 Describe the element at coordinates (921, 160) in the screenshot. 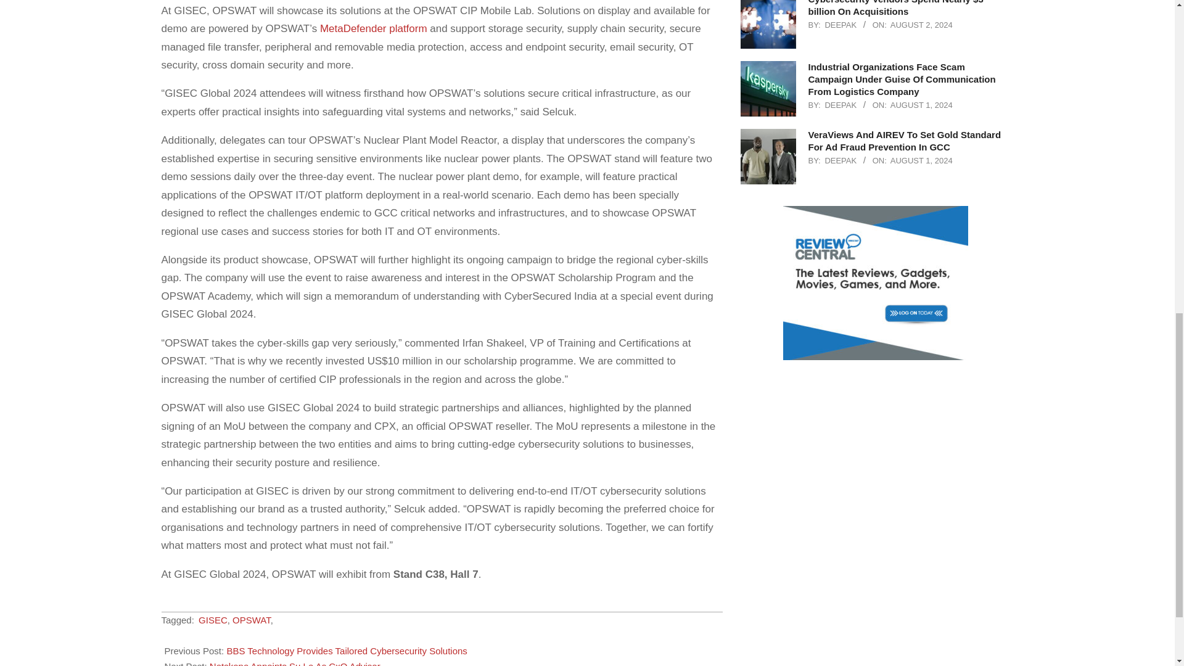

I see `Thursday, August 1, 2024, 3:42 pm` at that location.